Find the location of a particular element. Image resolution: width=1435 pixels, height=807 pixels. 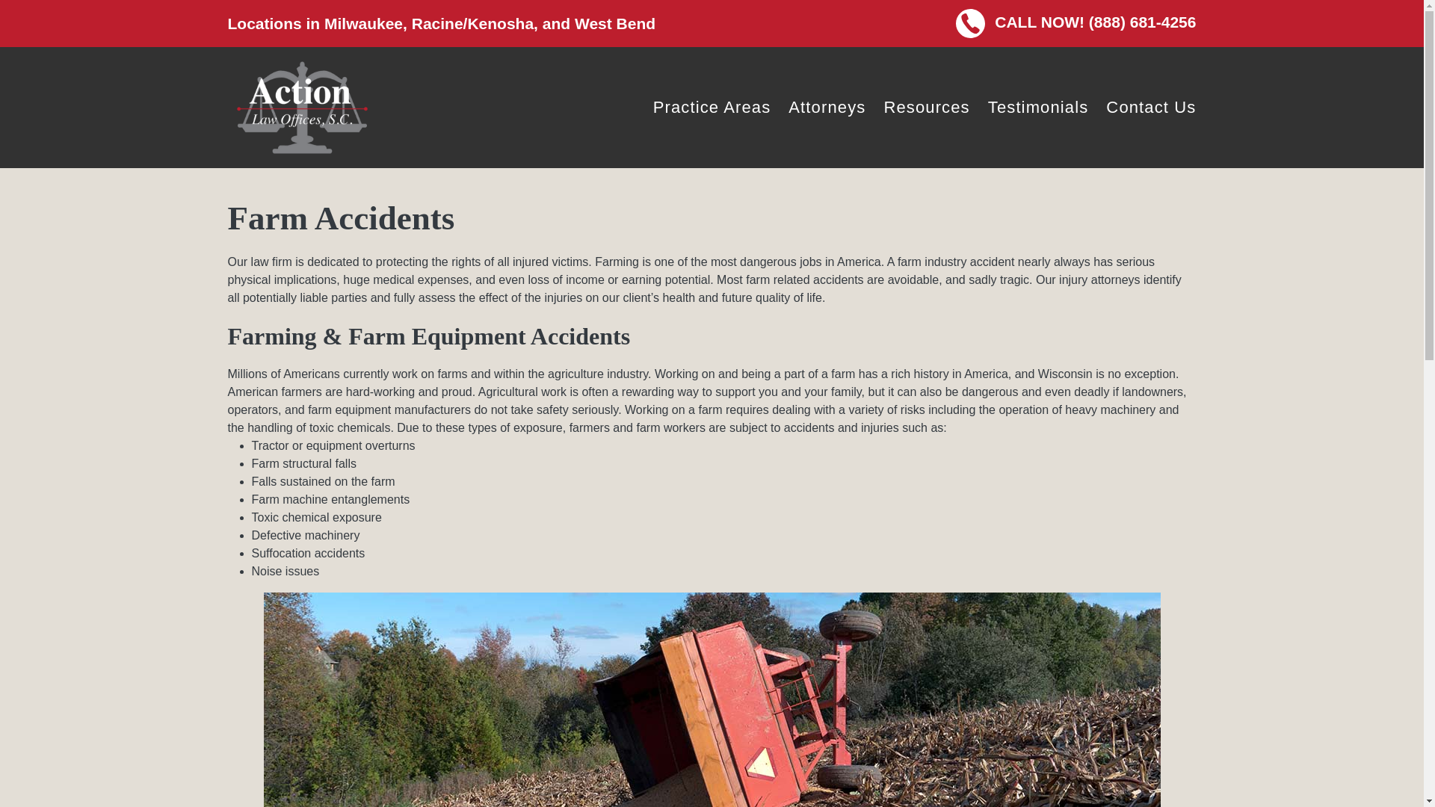

Attorneys is located at coordinates (827, 107).